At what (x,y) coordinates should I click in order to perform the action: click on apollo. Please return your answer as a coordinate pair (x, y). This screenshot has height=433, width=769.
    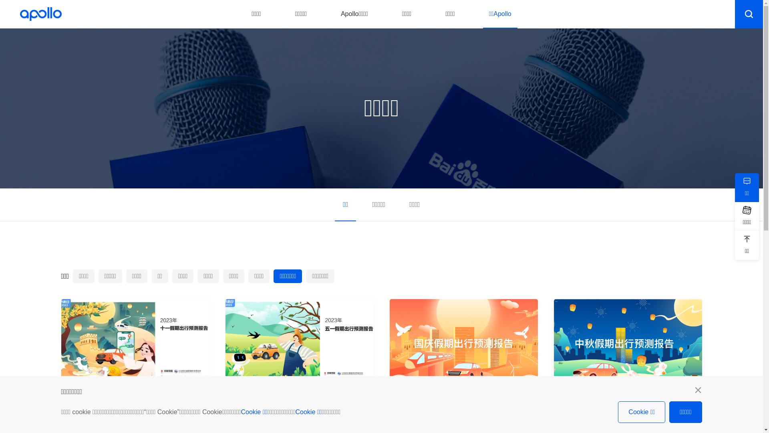
    Looking at the image, I should click on (41, 14).